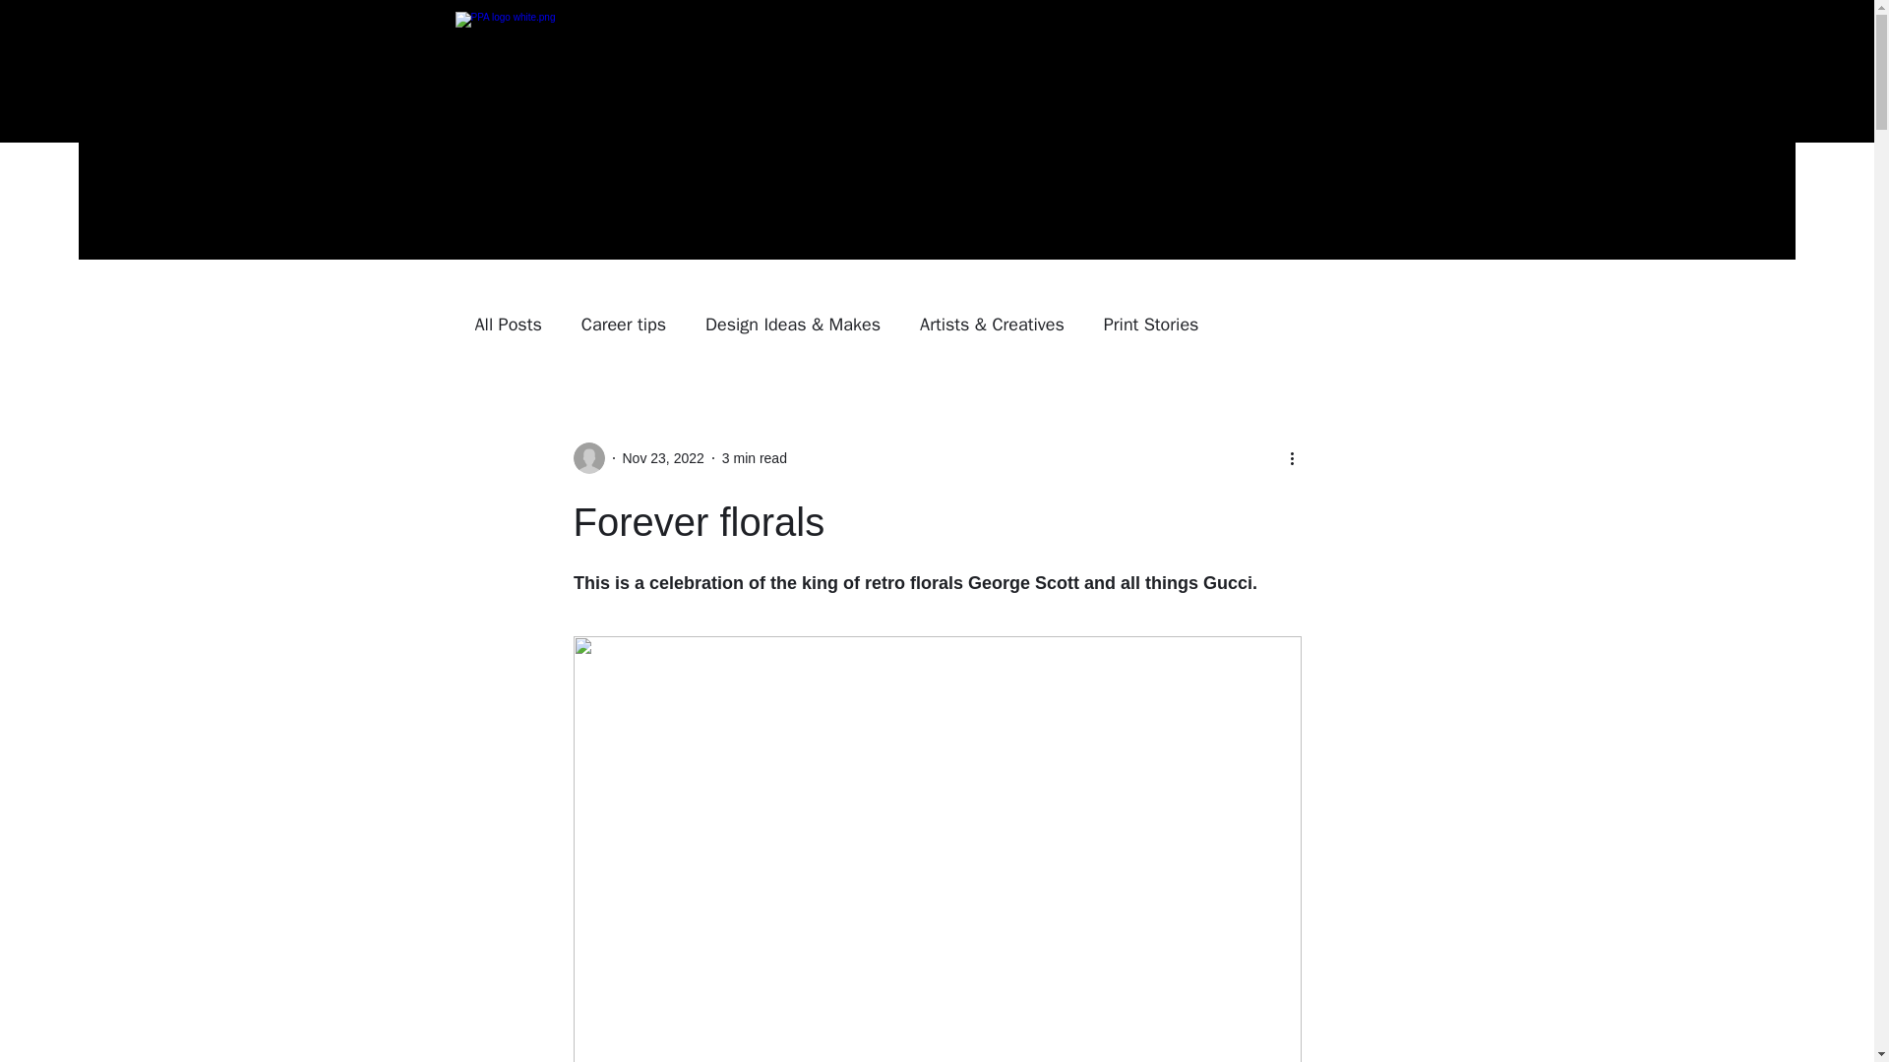  I want to click on 3 min read, so click(754, 458).